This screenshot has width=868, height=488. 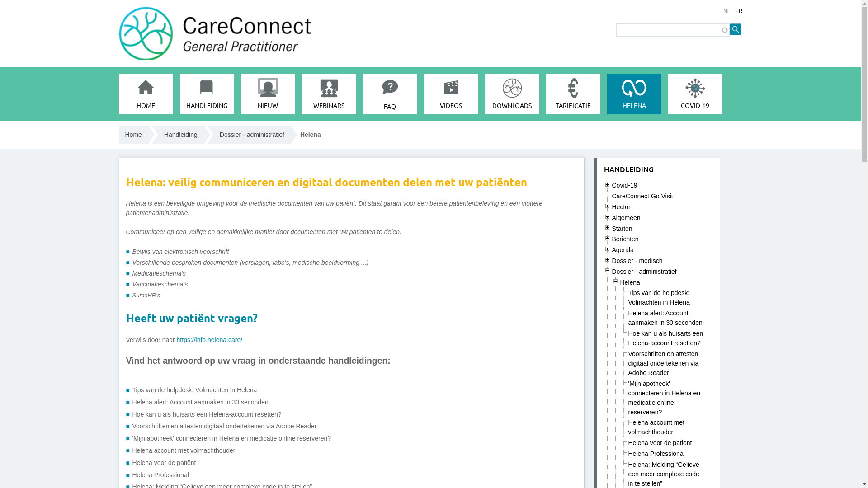 I want to click on  , so click(x=608, y=239).